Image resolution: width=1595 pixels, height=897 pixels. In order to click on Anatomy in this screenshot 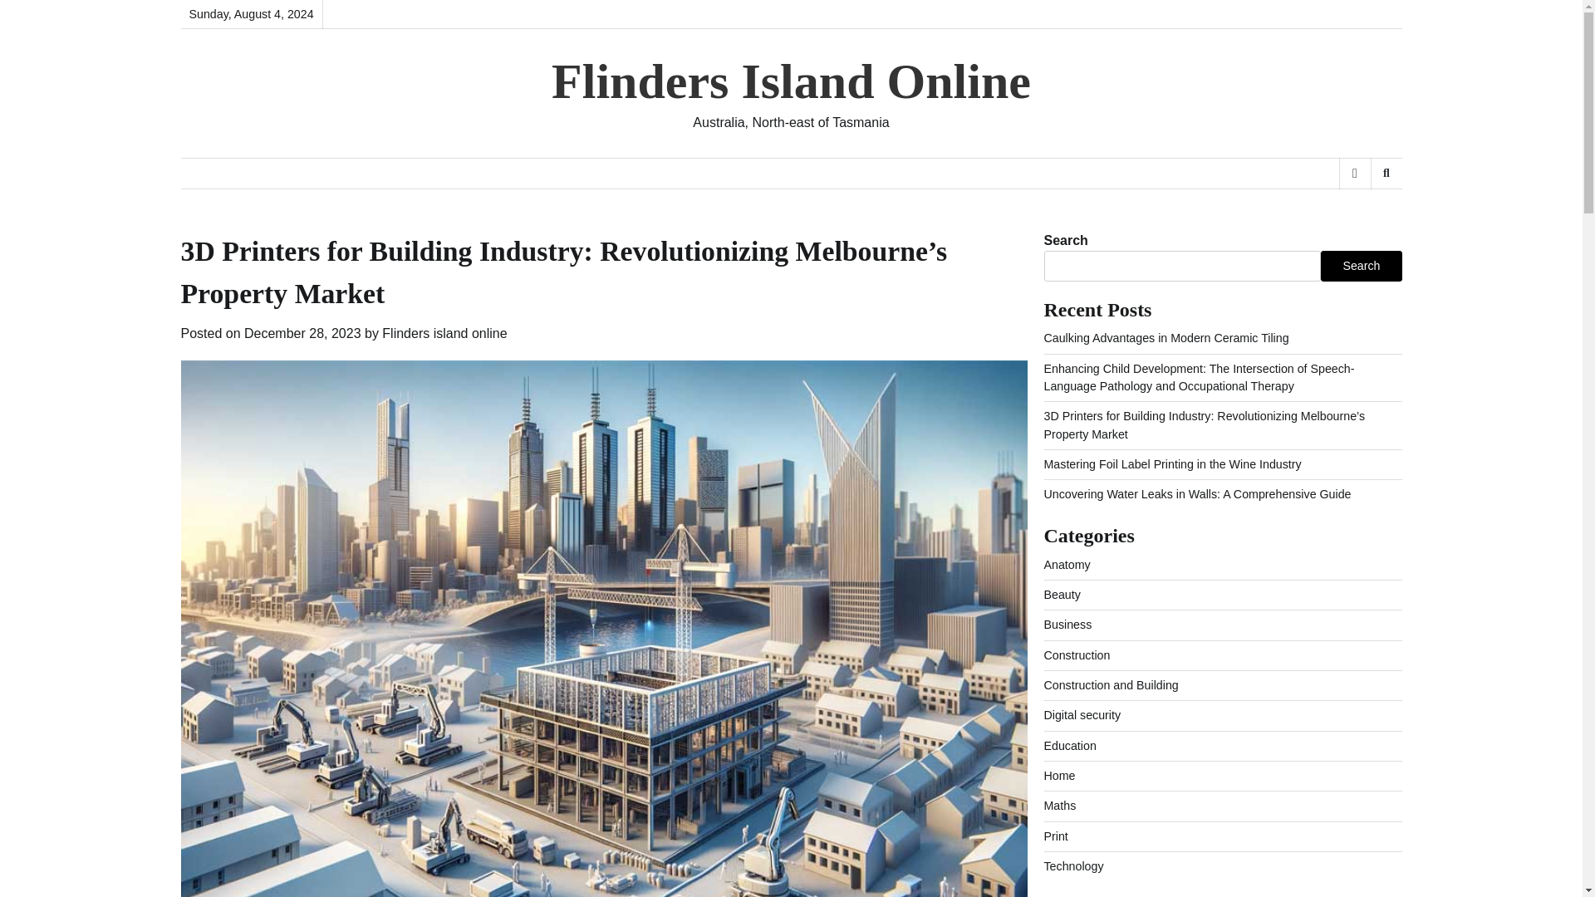, I will do `click(1066, 564)`.